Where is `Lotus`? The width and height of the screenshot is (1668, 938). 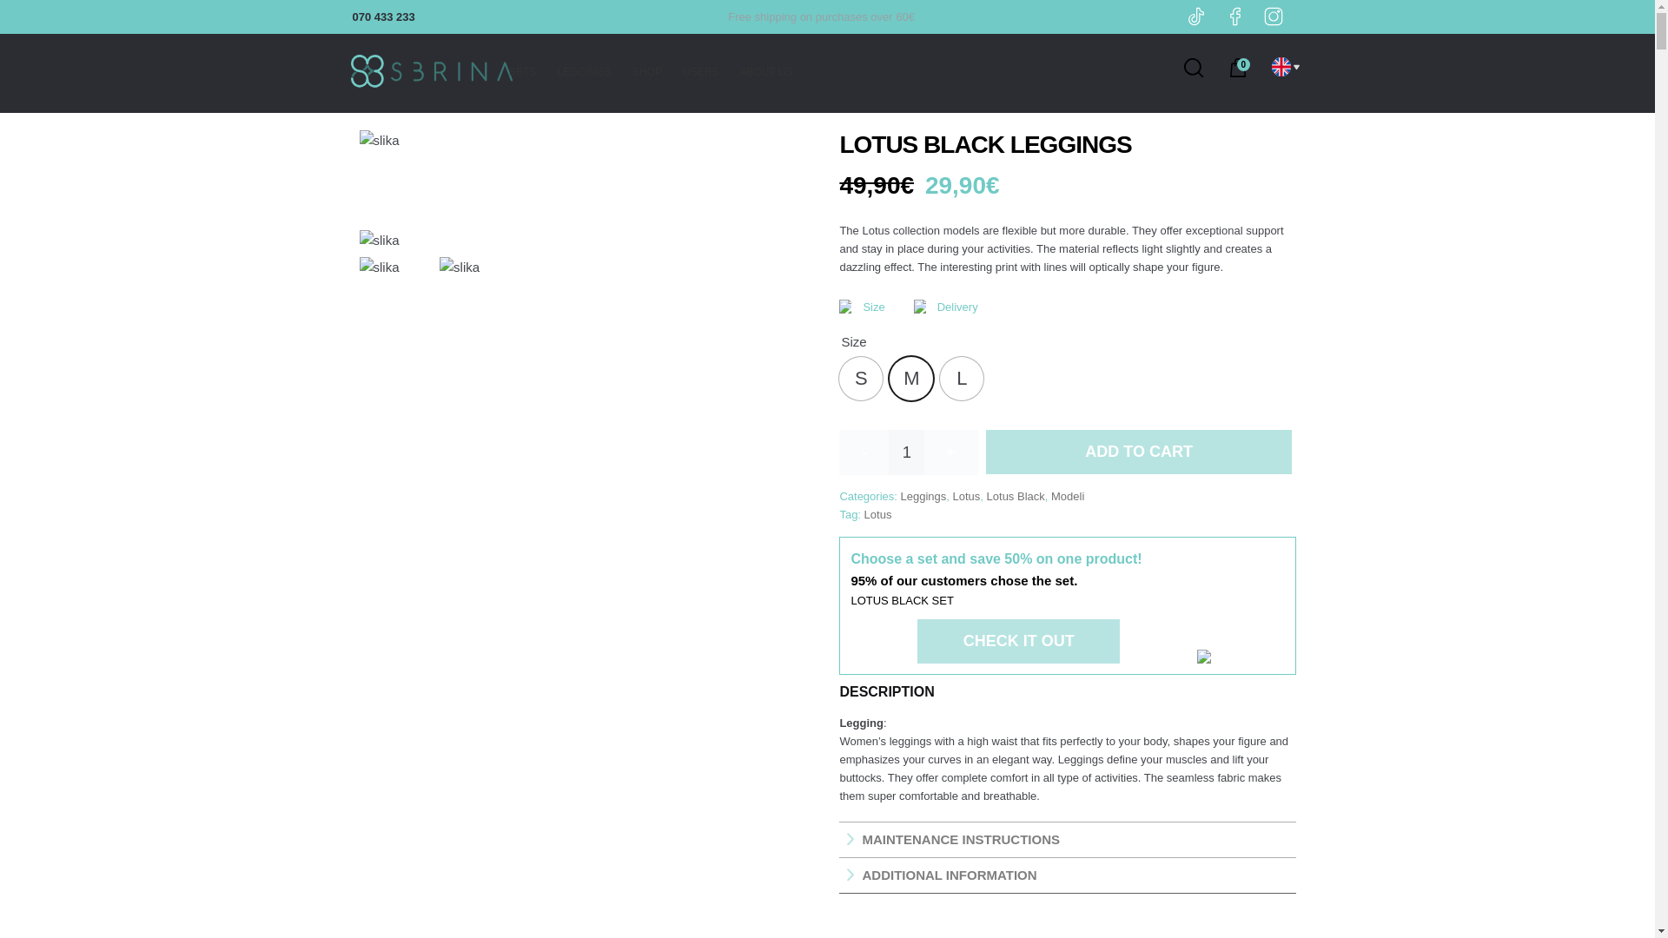 Lotus is located at coordinates (966, 495).